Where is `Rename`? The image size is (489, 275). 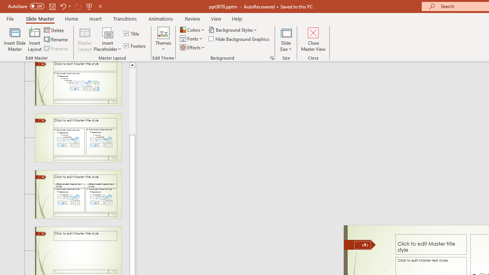 Rename is located at coordinates (57, 40).